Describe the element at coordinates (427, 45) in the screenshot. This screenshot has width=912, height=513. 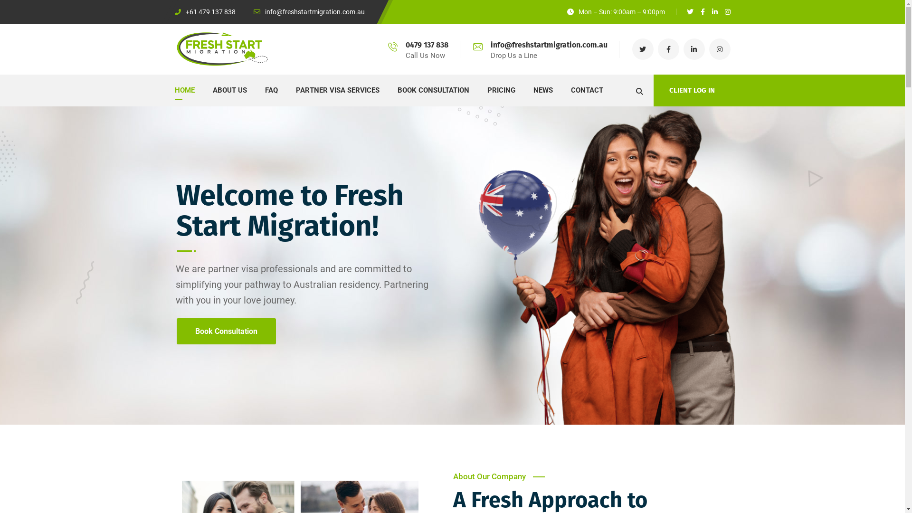
I see `0479 137 838` at that location.